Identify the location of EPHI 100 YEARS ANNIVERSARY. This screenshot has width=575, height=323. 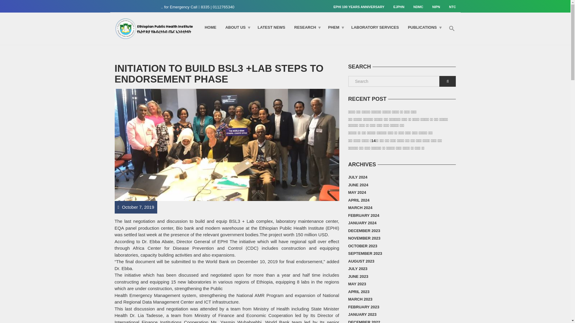
(361, 7).